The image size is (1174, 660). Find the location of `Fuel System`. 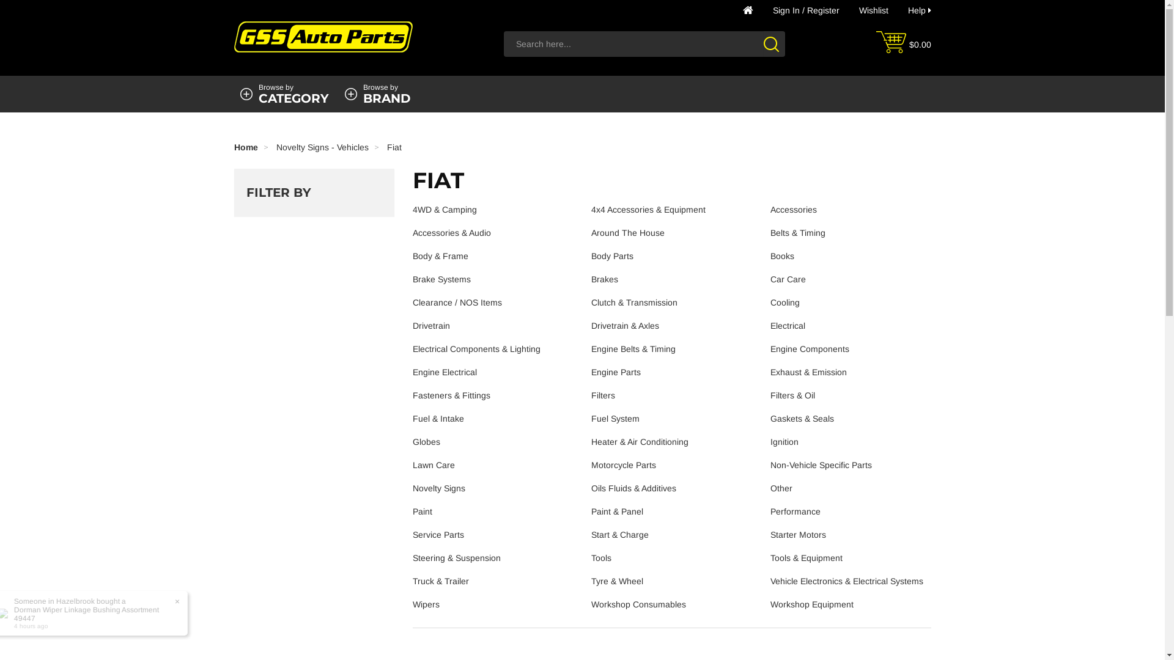

Fuel System is located at coordinates (615, 419).